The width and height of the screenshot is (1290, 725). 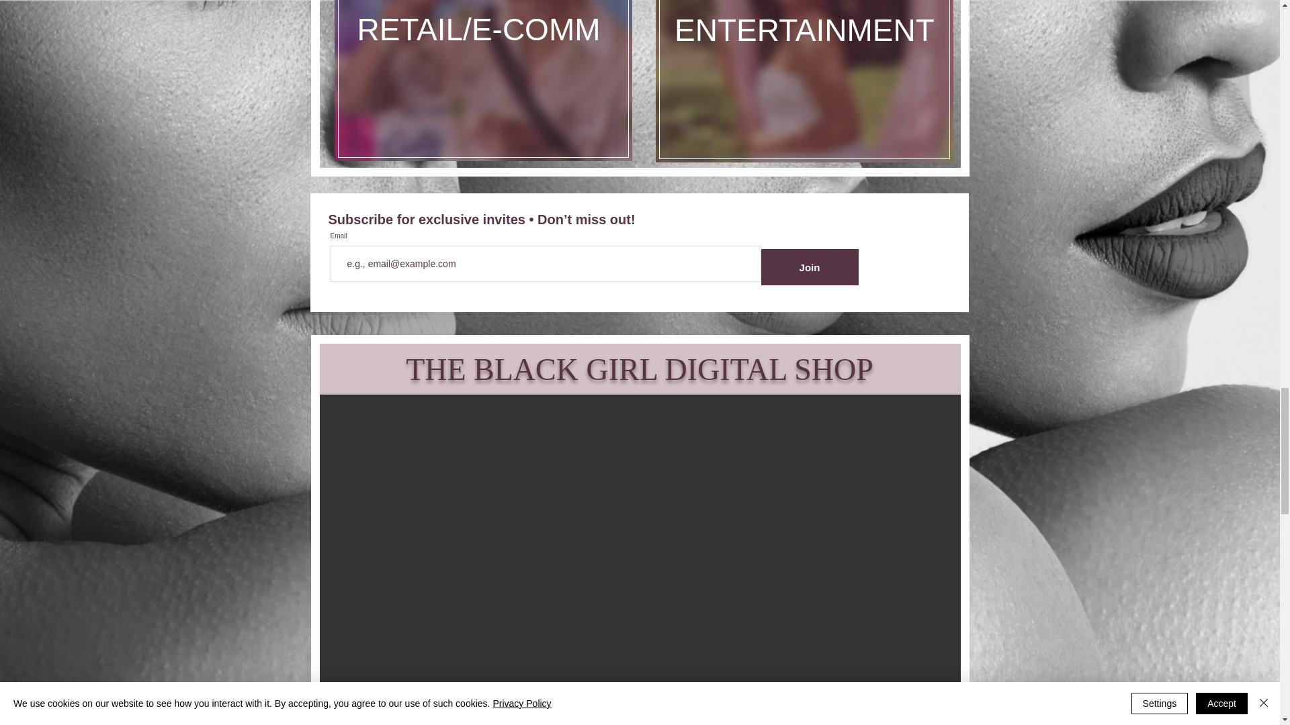 What do you see at coordinates (639, 711) in the screenshot?
I see `SHOP NOW` at bounding box center [639, 711].